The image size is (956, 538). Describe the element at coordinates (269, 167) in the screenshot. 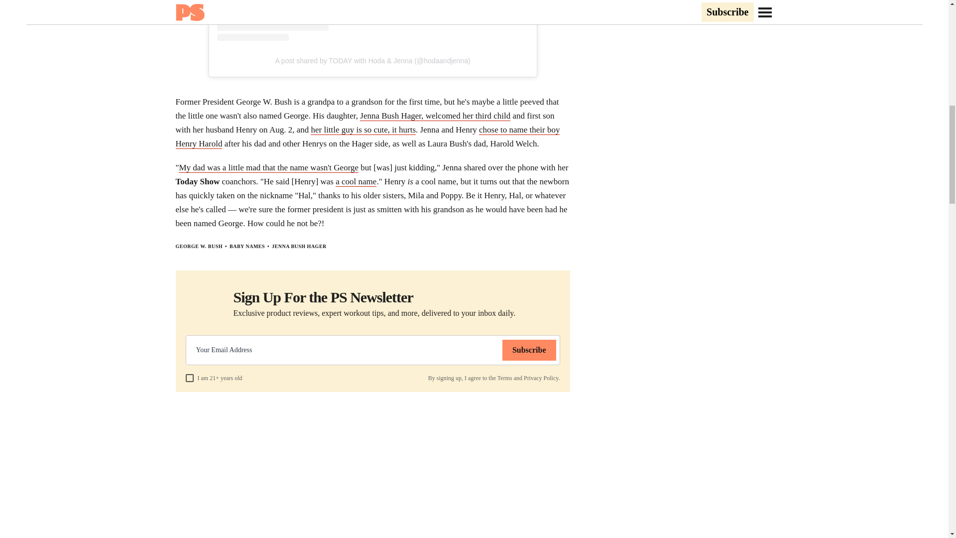

I see `My dad was a little mad that the name wasn't George` at that location.